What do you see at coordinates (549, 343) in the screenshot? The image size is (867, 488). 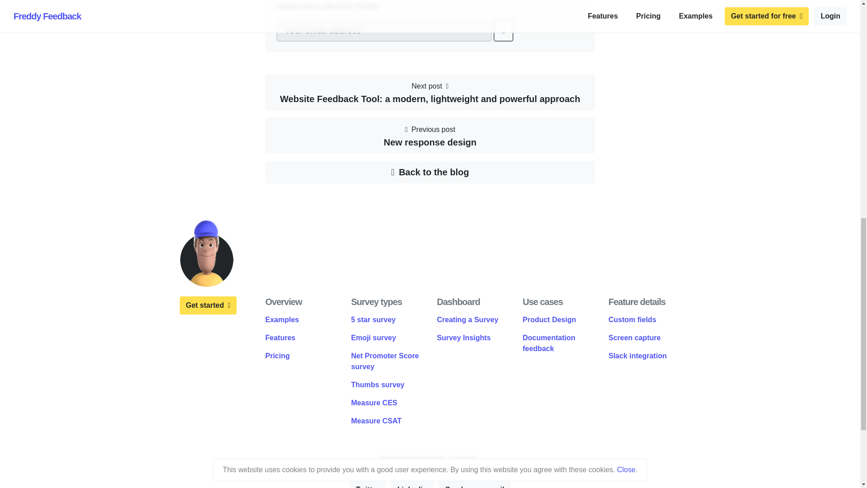 I see `Documentation feedback` at bounding box center [549, 343].